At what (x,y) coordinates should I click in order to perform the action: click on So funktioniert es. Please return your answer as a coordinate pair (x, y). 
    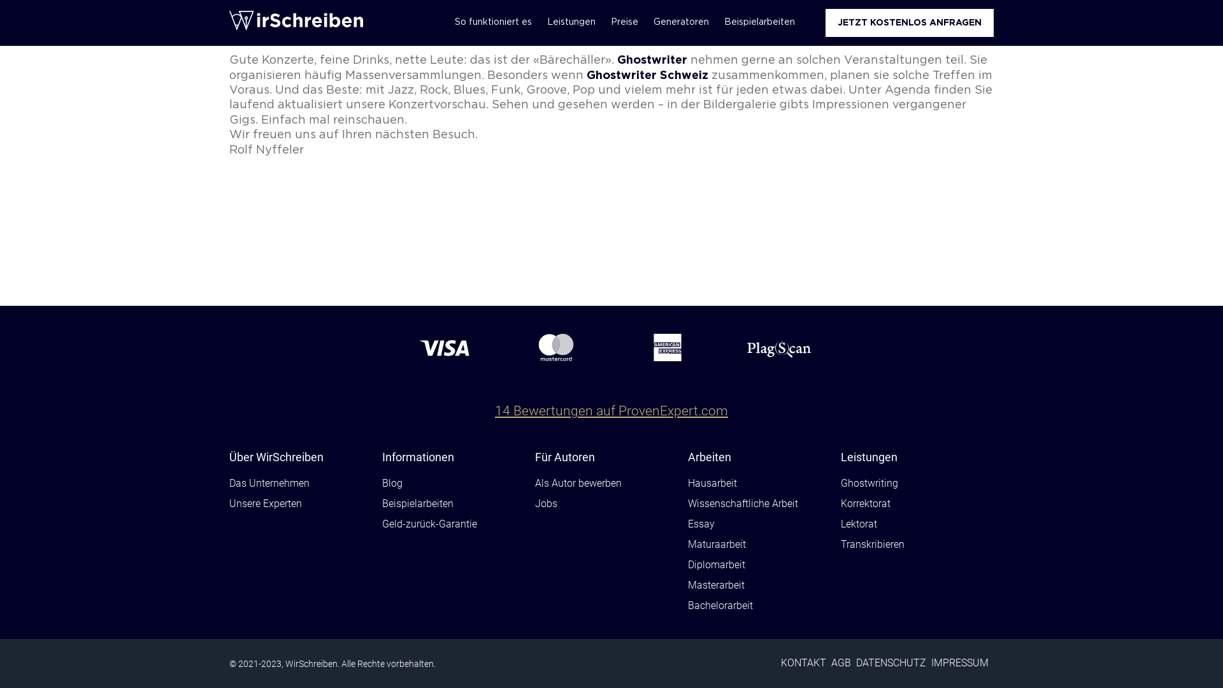
    Looking at the image, I should click on (493, 23).